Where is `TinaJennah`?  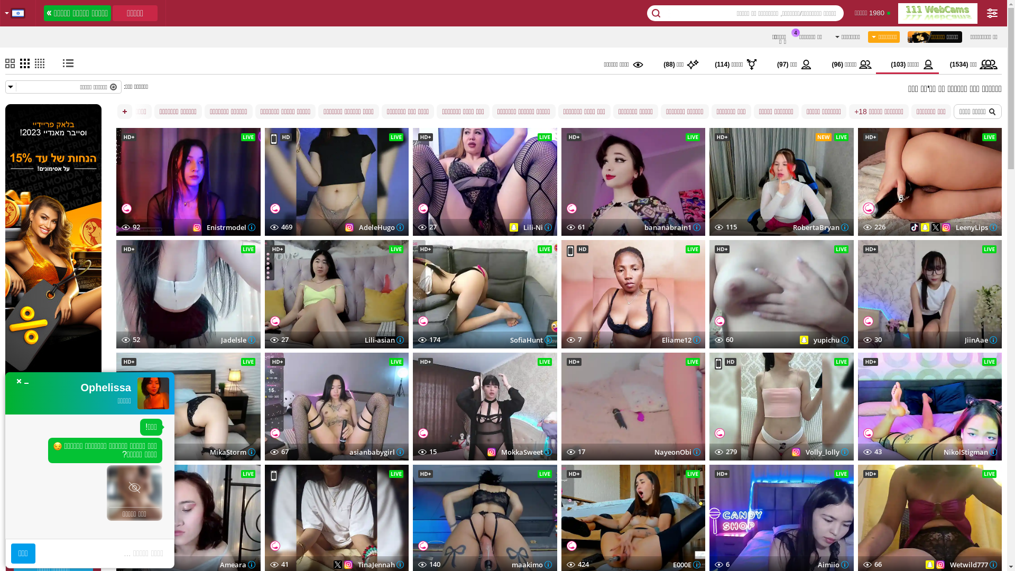 TinaJennah is located at coordinates (381, 564).